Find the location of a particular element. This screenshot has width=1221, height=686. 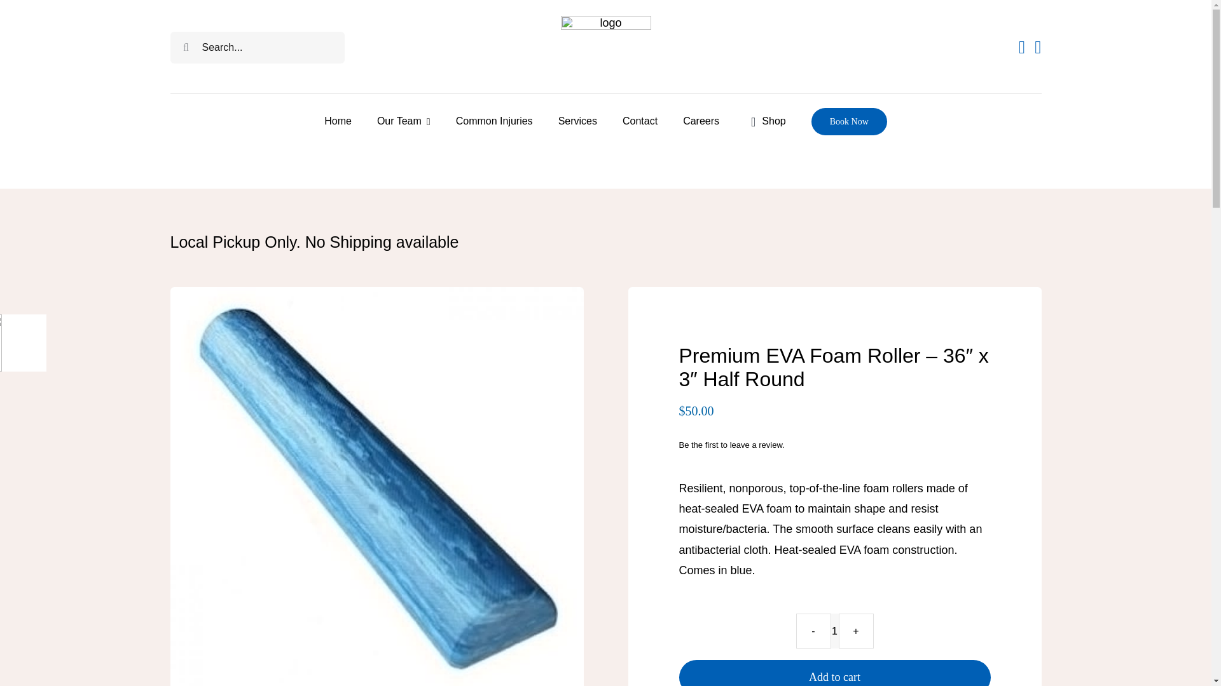

Contact is located at coordinates (640, 121).